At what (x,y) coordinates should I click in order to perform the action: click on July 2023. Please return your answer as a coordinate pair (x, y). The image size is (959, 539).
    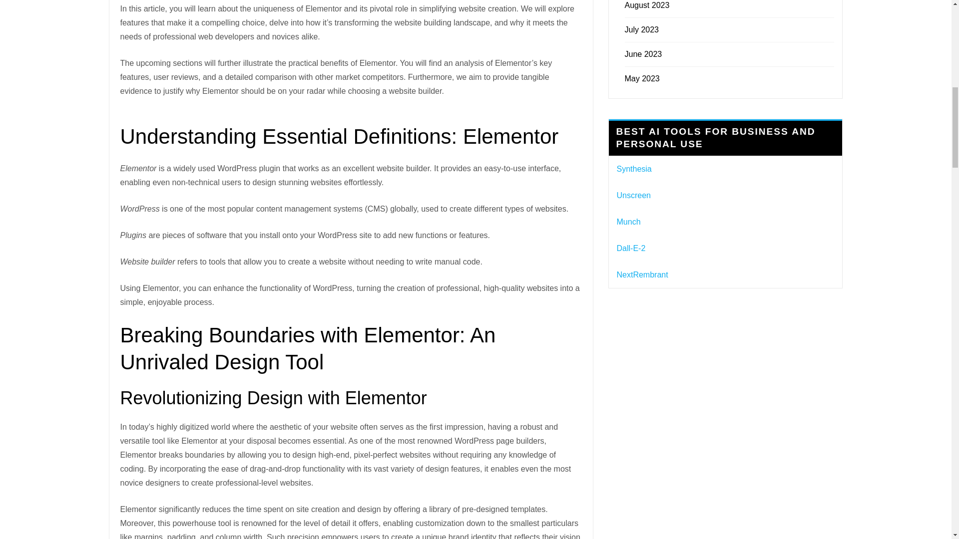
    Looking at the image, I should click on (641, 29).